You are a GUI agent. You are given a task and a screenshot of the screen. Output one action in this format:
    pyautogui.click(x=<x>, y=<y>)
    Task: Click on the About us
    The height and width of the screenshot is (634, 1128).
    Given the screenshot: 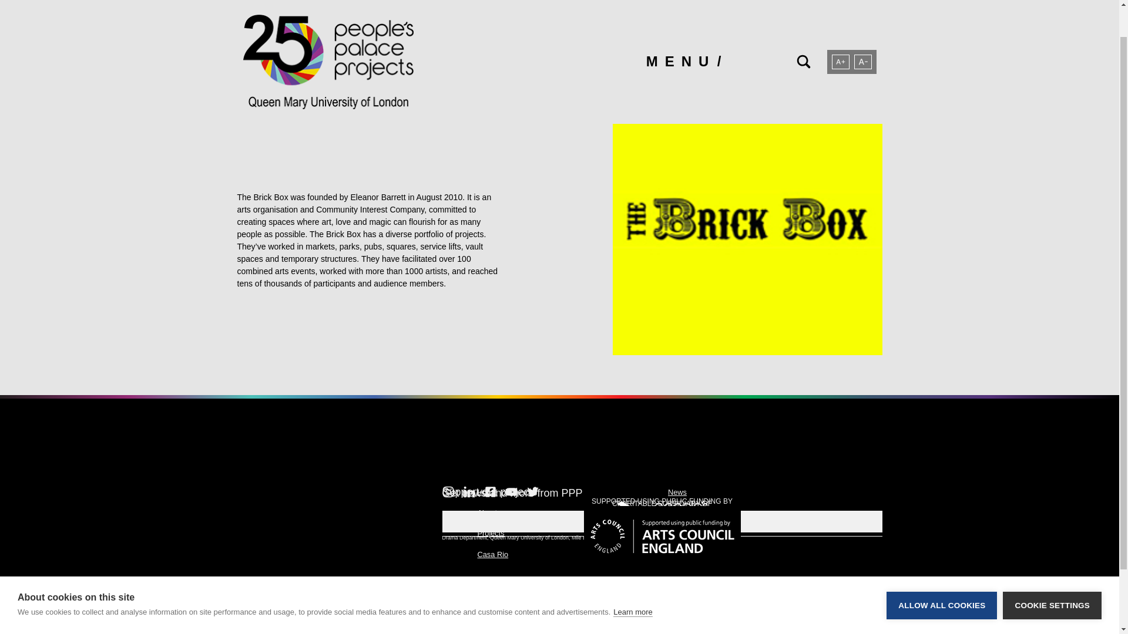 What is the action you would take?
    pyautogui.click(x=492, y=513)
    